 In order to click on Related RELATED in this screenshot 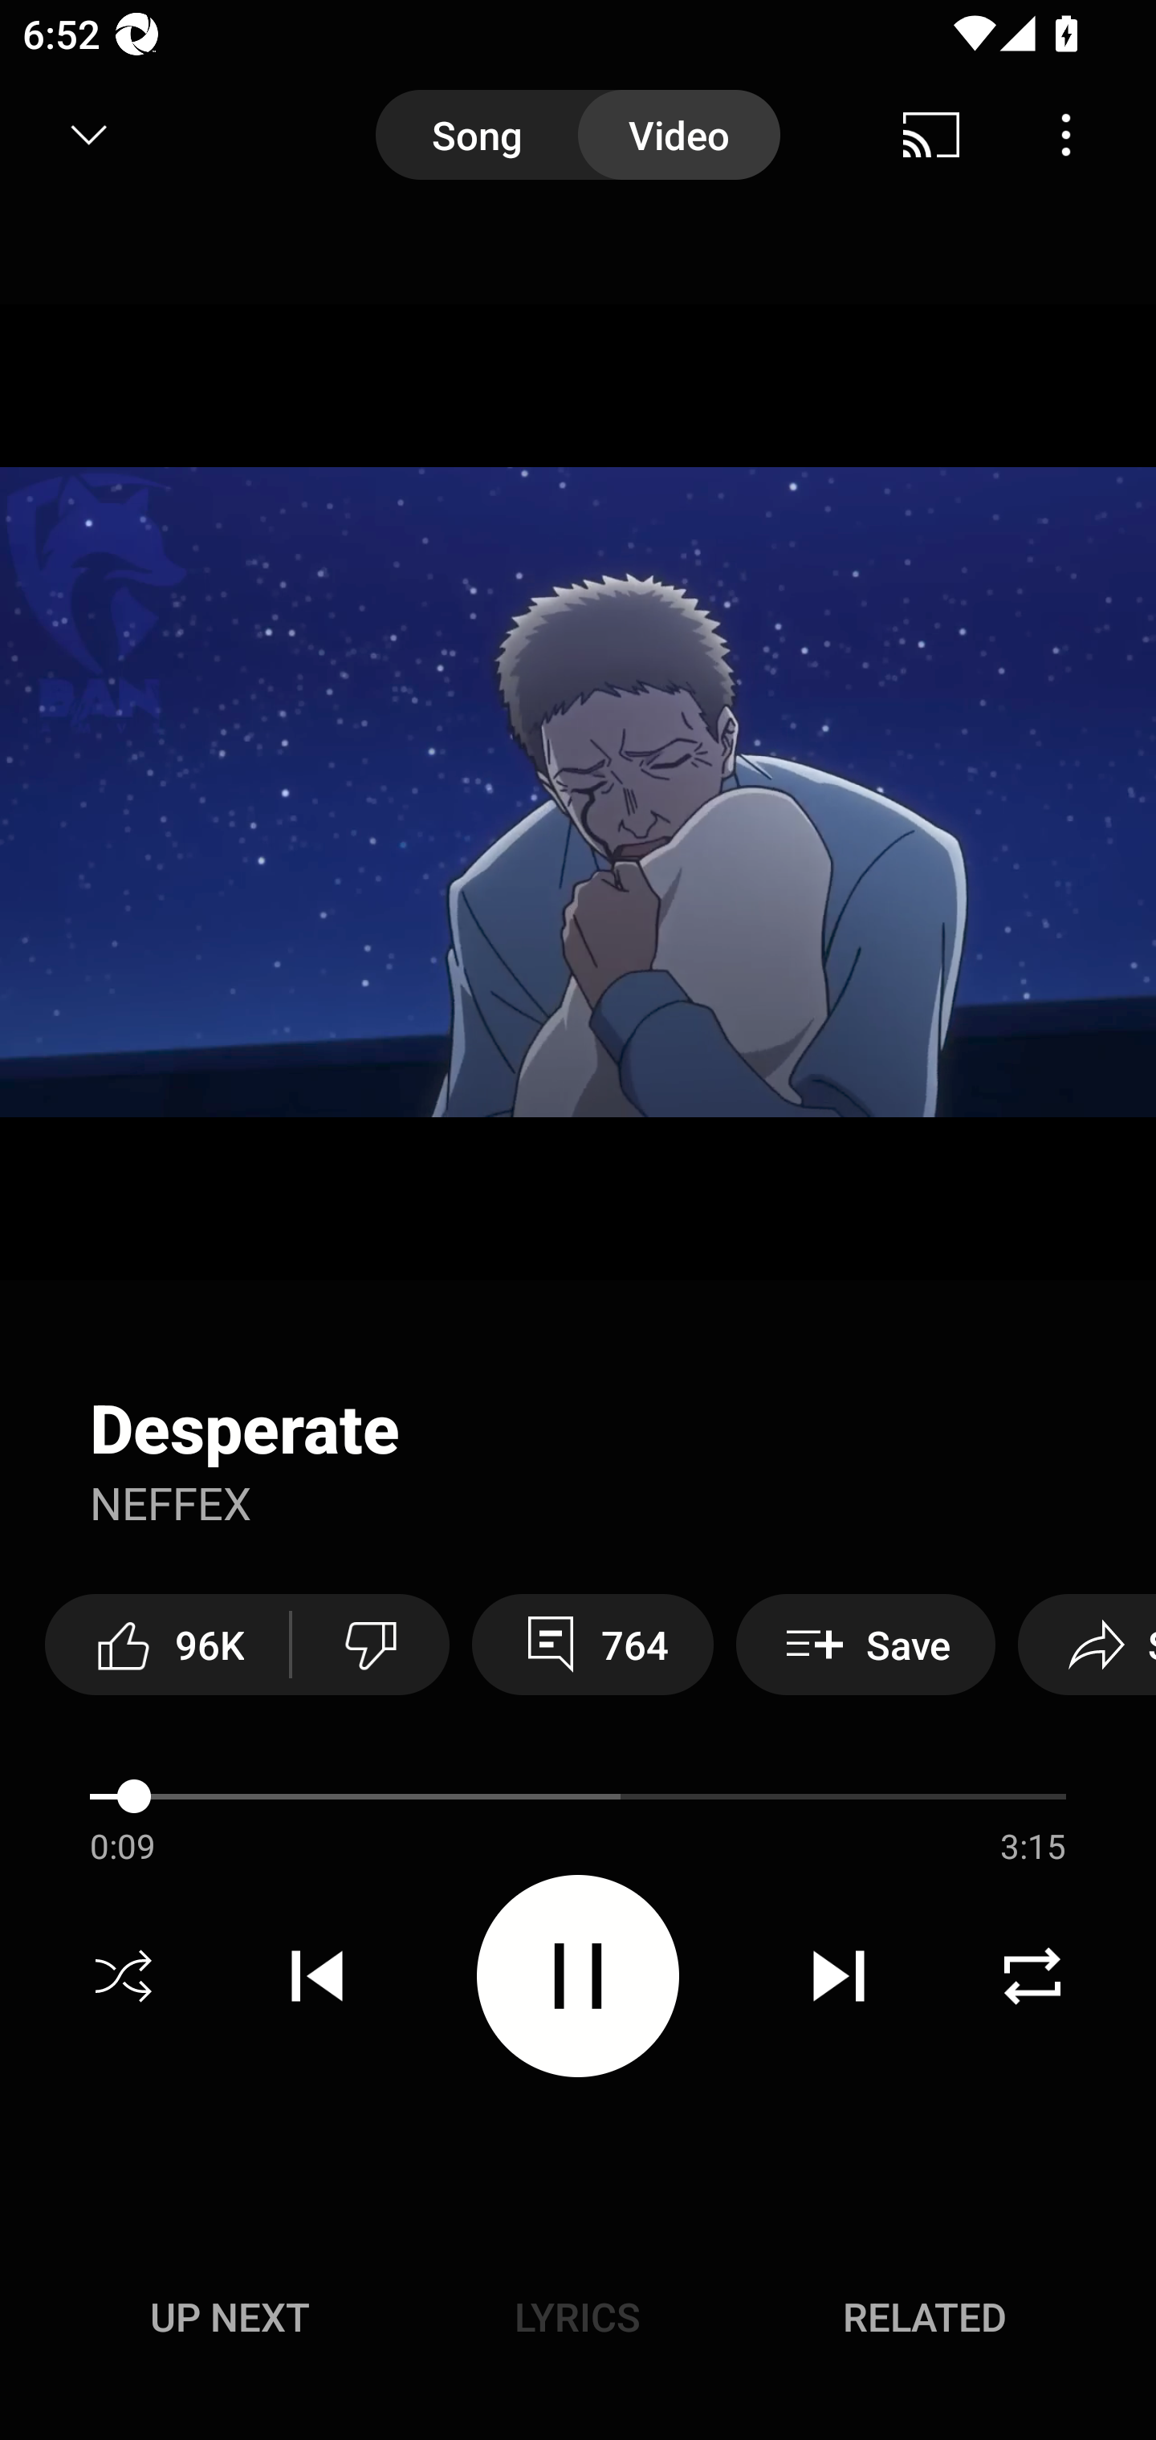, I will do `click(925, 2316)`.